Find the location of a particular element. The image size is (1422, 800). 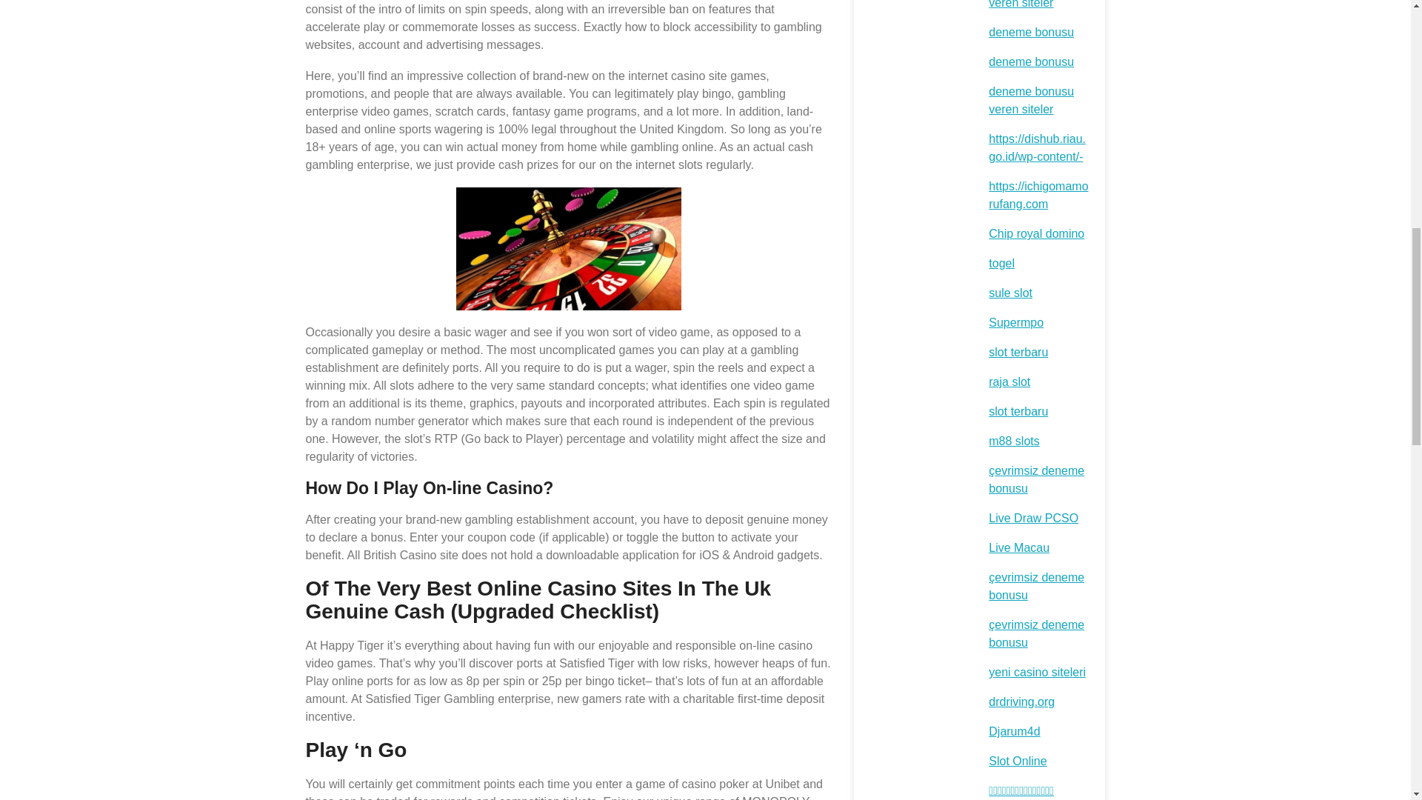

Live Draw PCSO is located at coordinates (1032, 519).